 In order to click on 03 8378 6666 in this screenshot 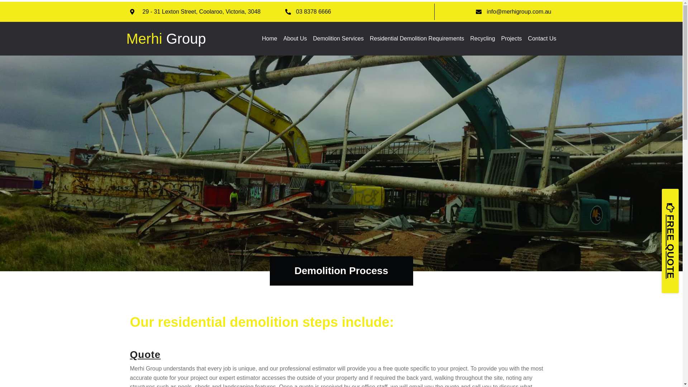, I will do `click(308, 12)`.